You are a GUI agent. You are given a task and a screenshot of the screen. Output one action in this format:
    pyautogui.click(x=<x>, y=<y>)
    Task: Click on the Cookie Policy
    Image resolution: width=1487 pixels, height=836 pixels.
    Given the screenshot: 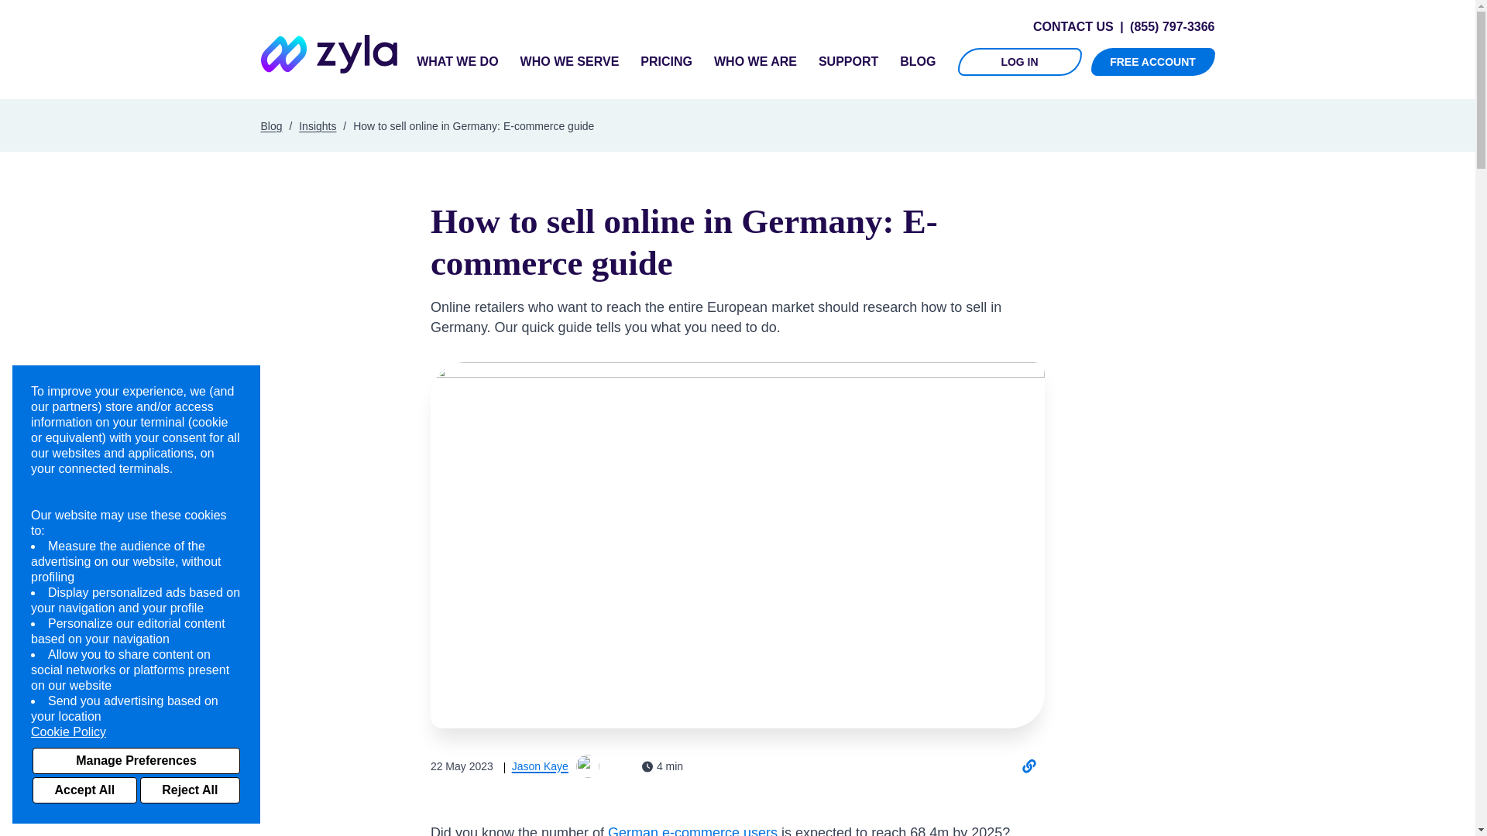 What is the action you would take?
    pyautogui.click(x=136, y=732)
    